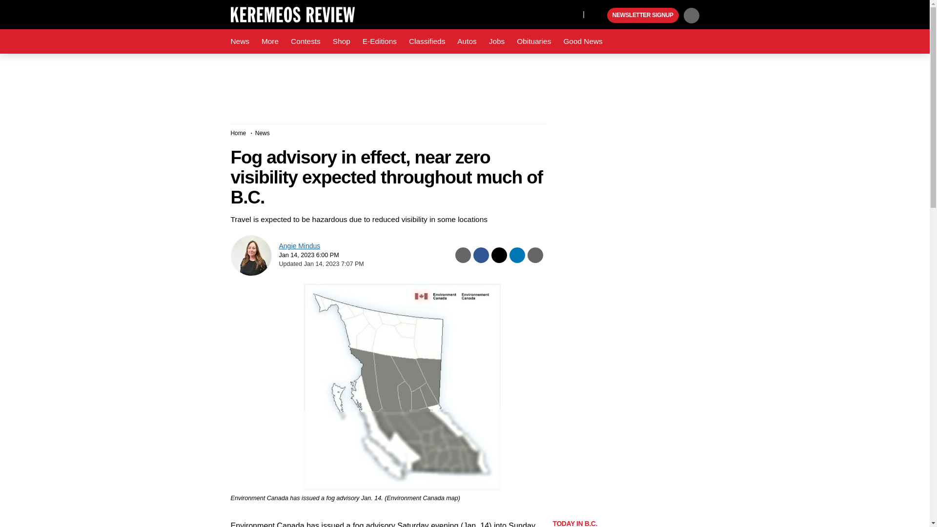 This screenshot has height=527, width=937. What do you see at coordinates (572, 14) in the screenshot?
I see `X` at bounding box center [572, 14].